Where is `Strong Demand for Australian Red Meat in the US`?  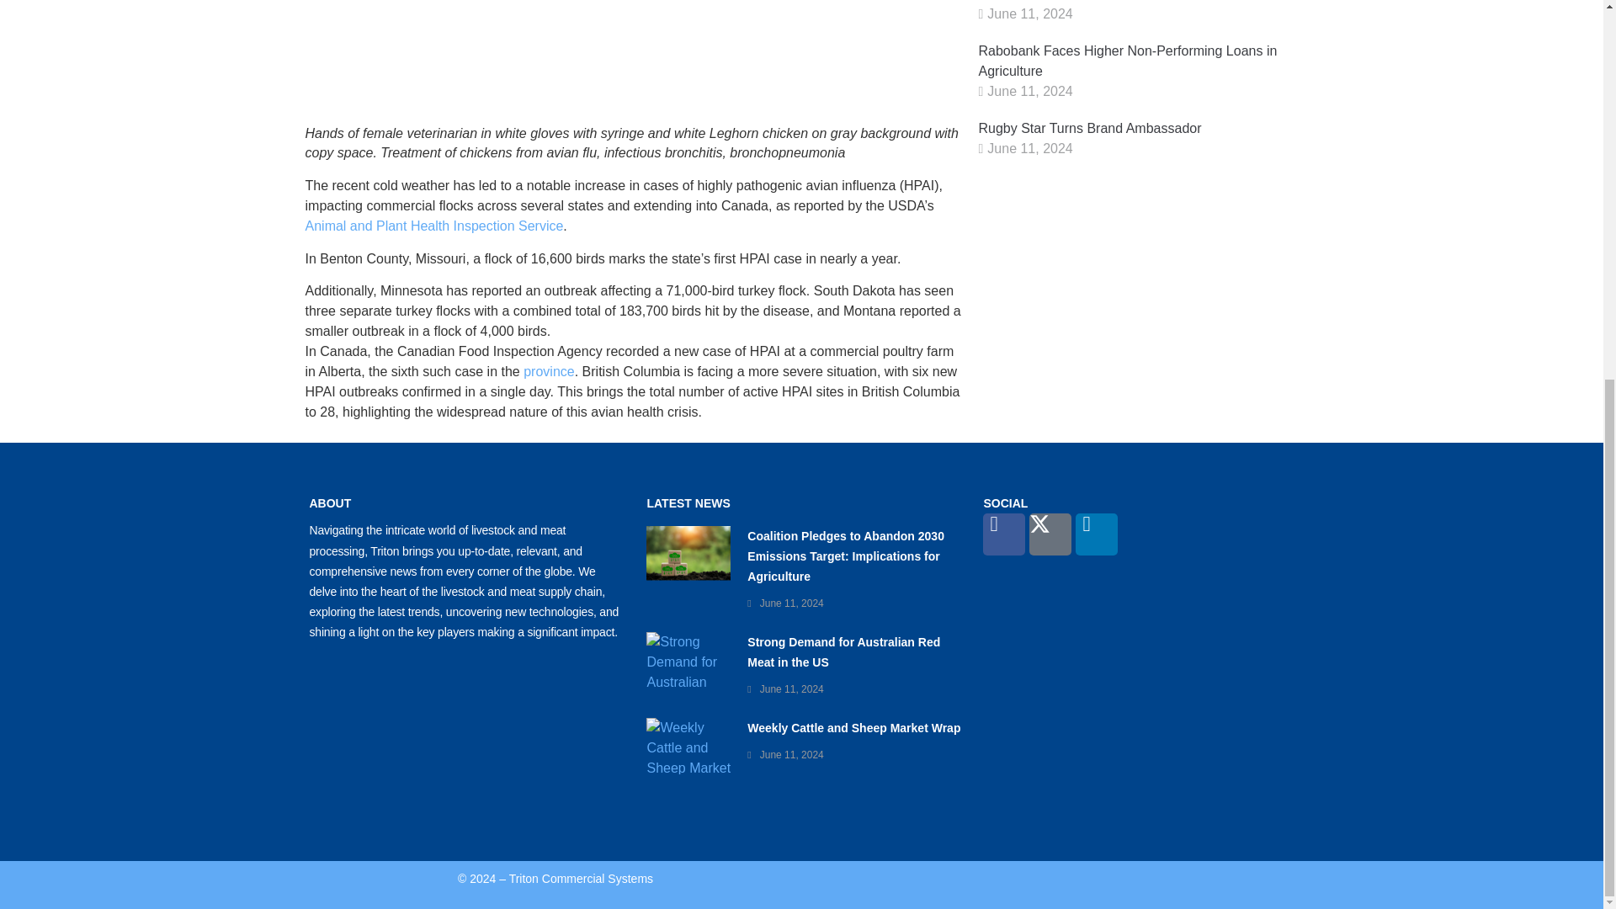
Strong Demand for Australian Red Meat in the US is located at coordinates (843, 651).